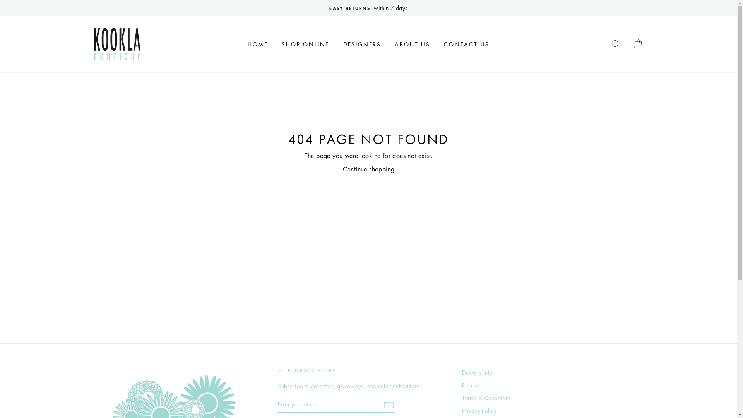  I want to click on SHOP ONLINE, so click(306, 44).